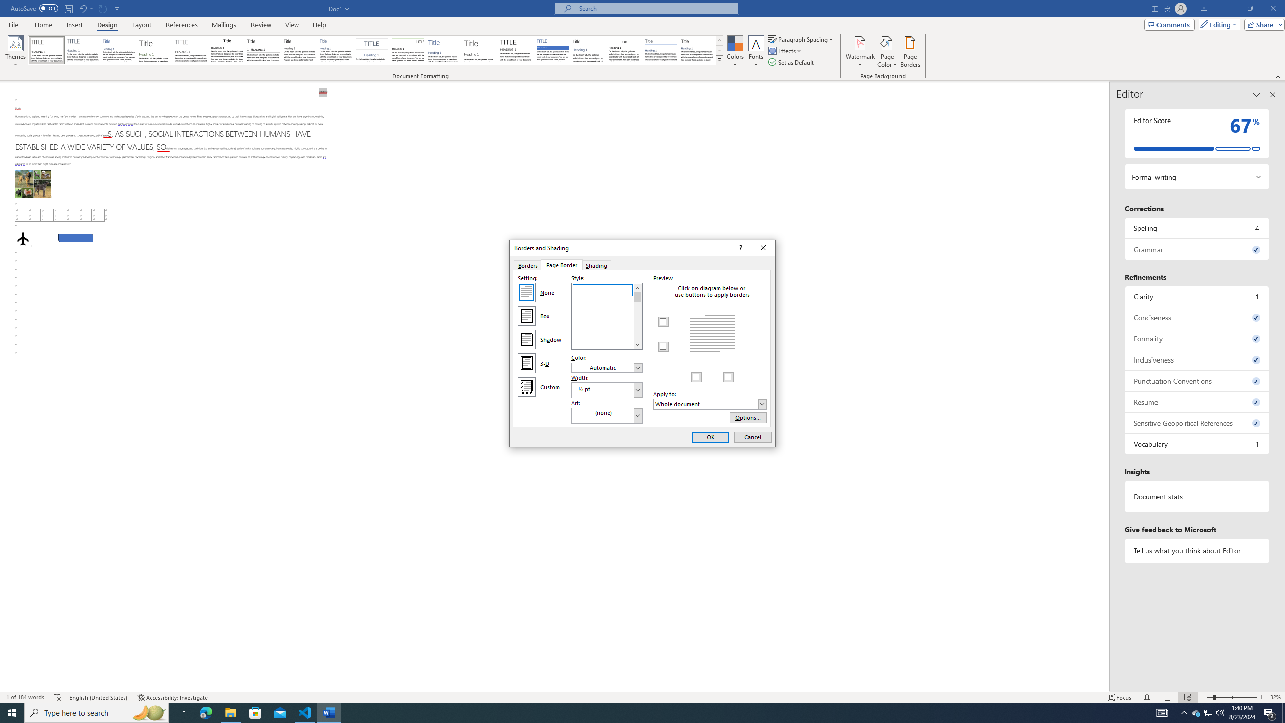  I want to click on Basic (Stylish), so click(155, 50).